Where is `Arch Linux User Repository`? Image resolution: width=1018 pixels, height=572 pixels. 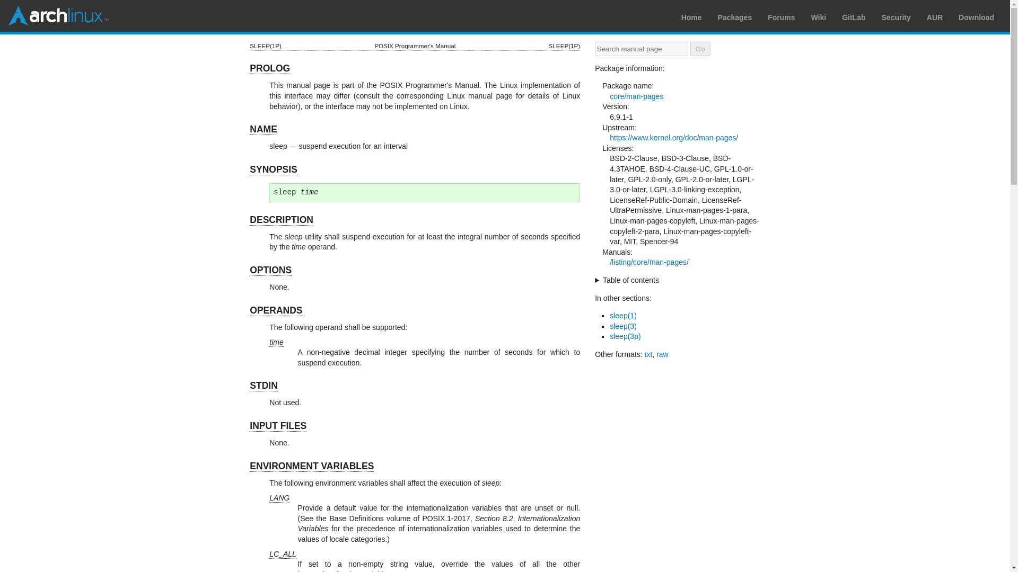
Arch Linux User Repository is located at coordinates (934, 17).